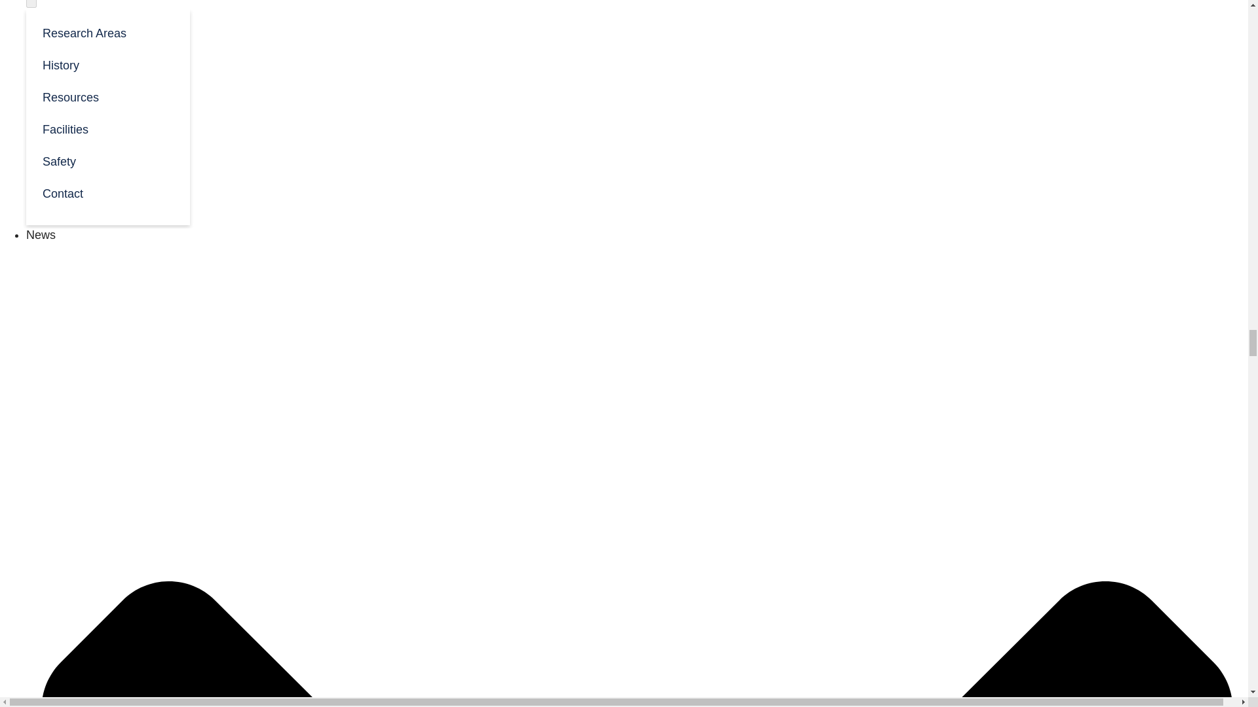 This screenshot has width=1258, height=707. Describe the element at coordinates (107, 128) in the screenshot. I see `Facilities` at that location.